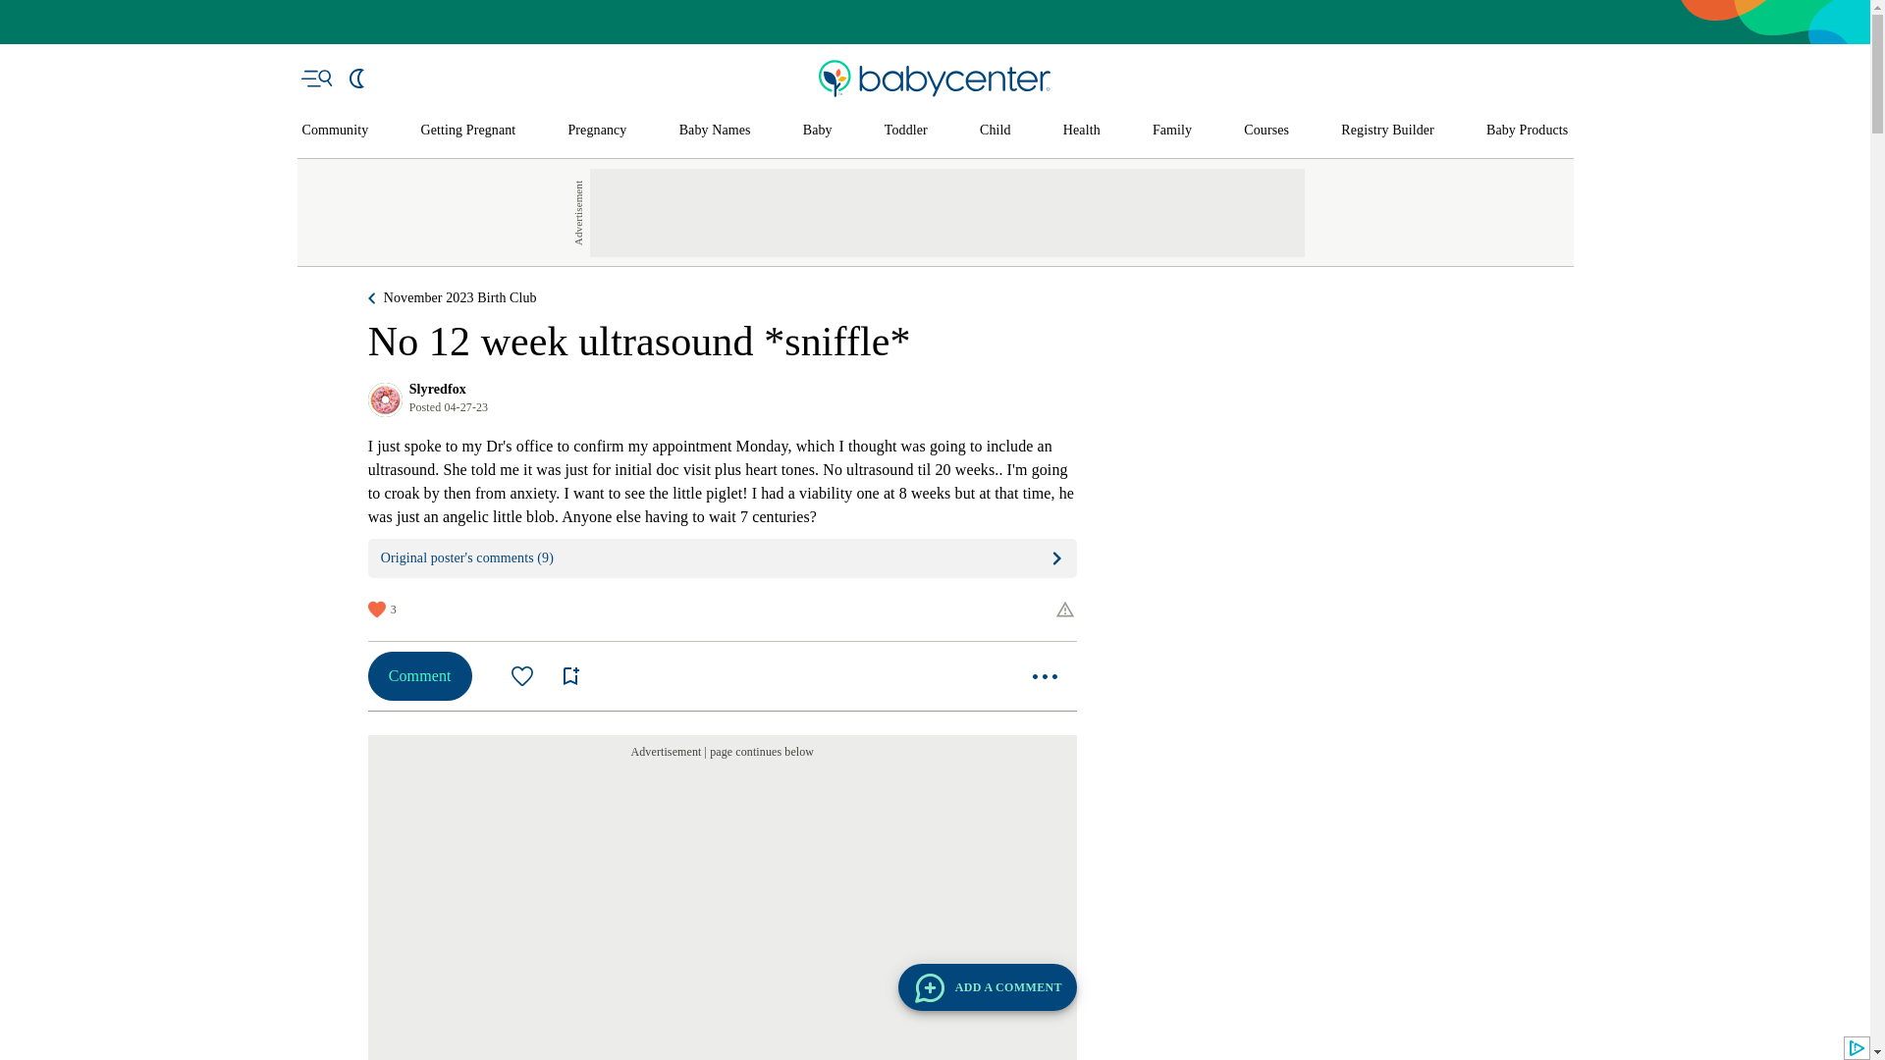 The width and height of the screenshot is (1885, 1060). I want to click on Child, so click(996, 131).